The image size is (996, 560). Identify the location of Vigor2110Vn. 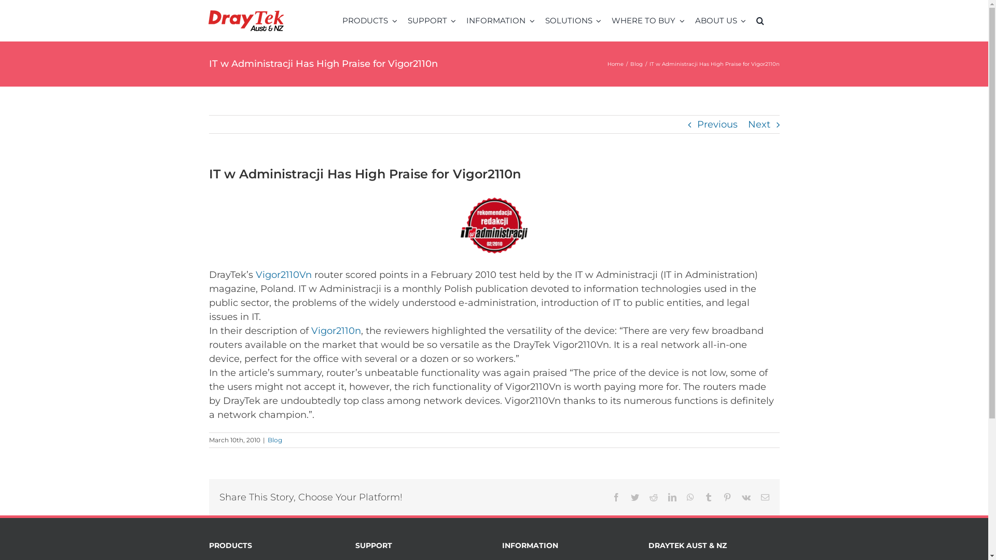
(283, 275).